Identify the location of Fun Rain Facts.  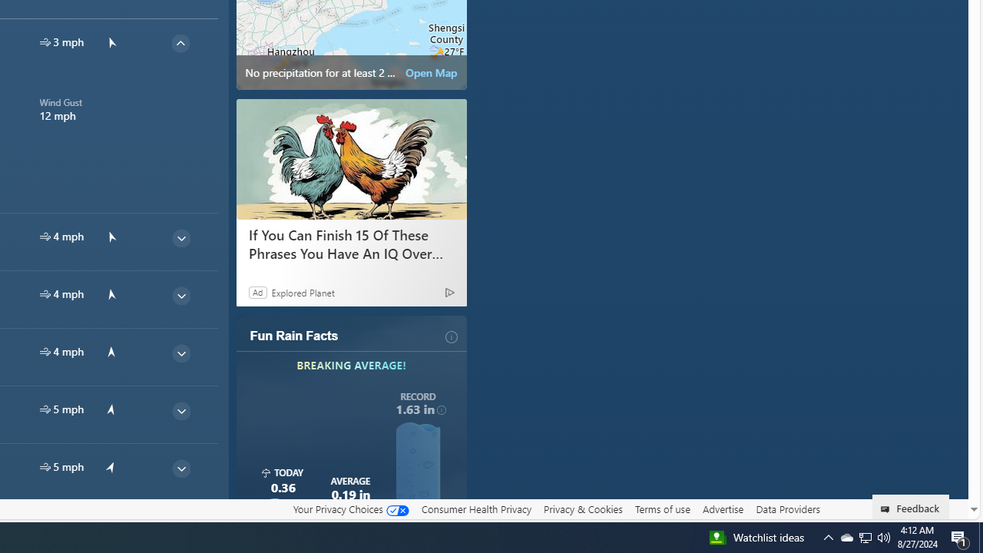
(294, 336).